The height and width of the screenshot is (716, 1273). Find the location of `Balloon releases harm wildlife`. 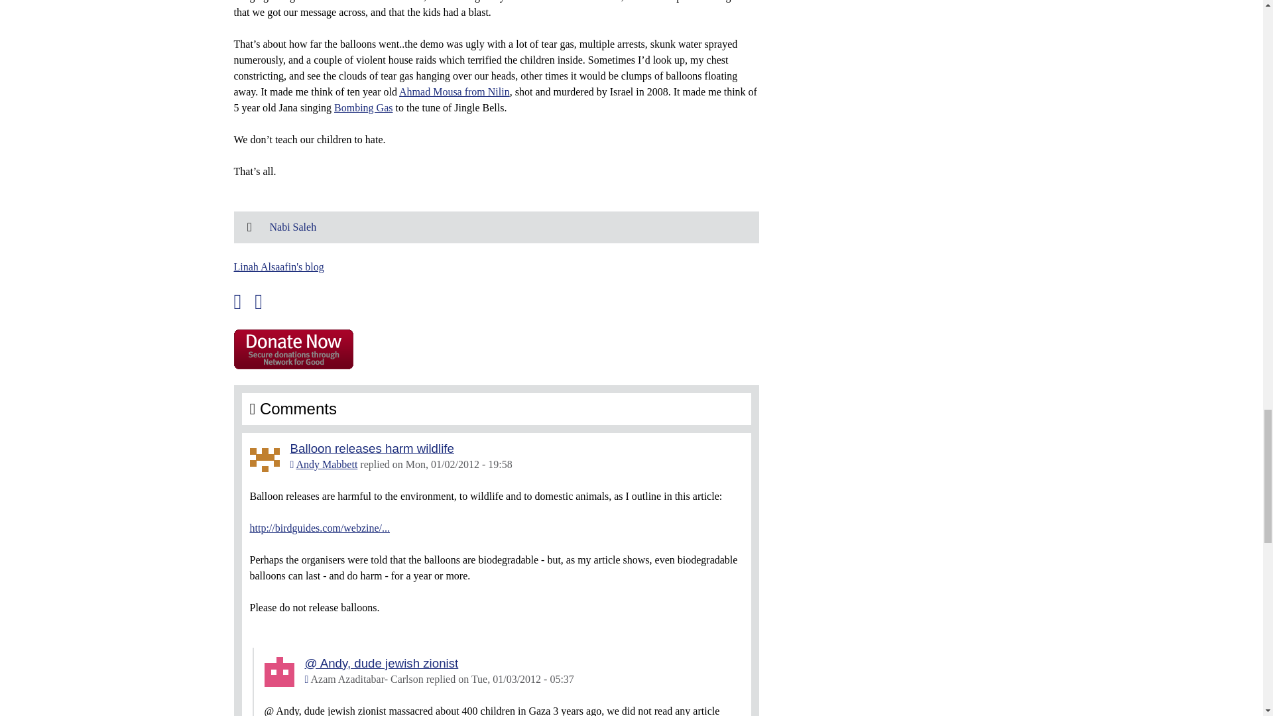

Balloon releases harm wildlife is located at coordinates (372, 448).